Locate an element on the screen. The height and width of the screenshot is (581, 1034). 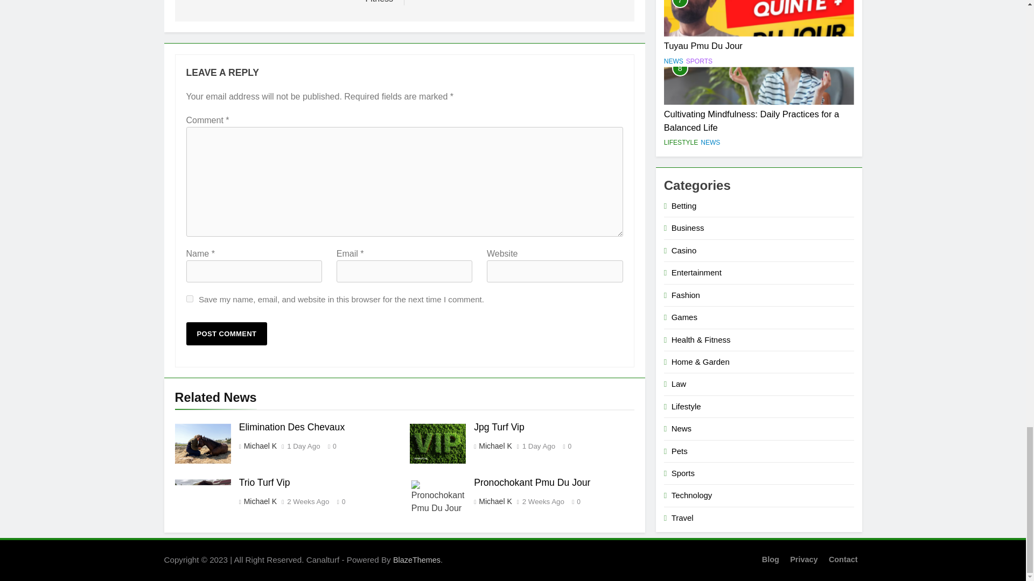
yes is located at coordinates (190, 298).